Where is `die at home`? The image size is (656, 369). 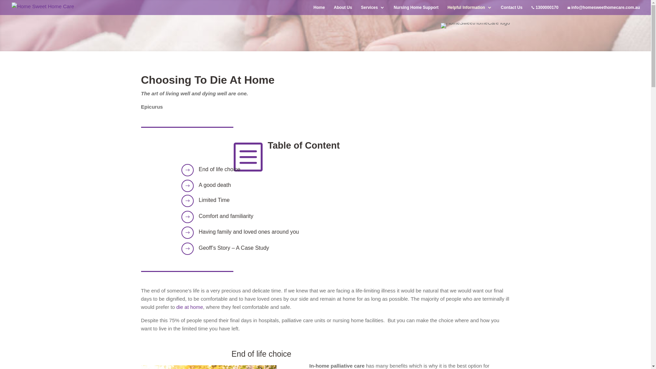
die at home is located at coordinates (190, 307).